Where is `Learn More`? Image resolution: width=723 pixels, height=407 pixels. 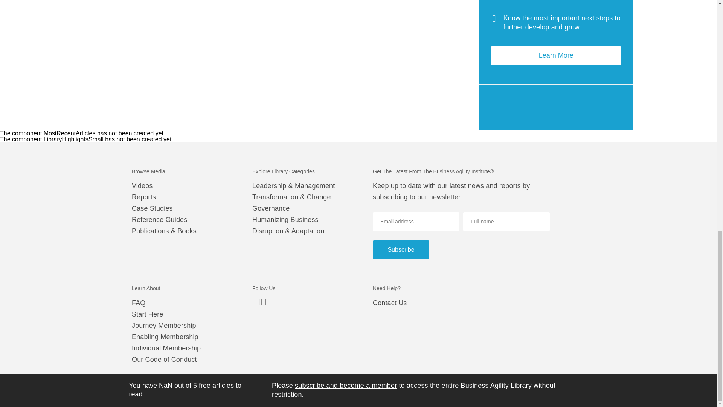 Learn More is located at coordinates (556, 56).